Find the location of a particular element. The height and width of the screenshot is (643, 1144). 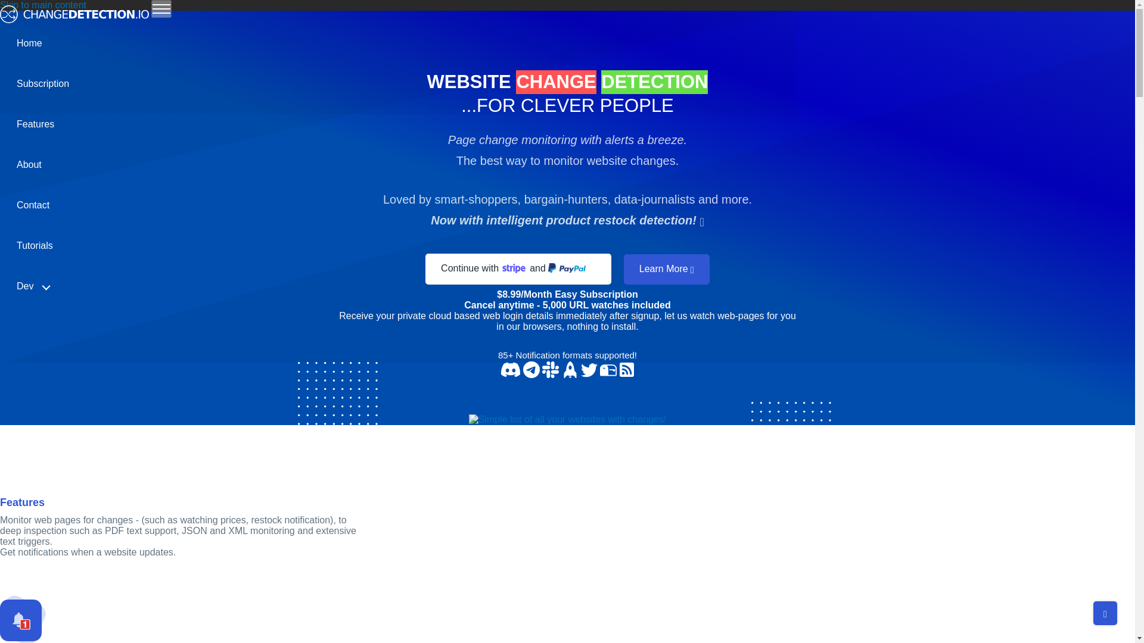

Skip to main content is located at coordinates (43, 5).